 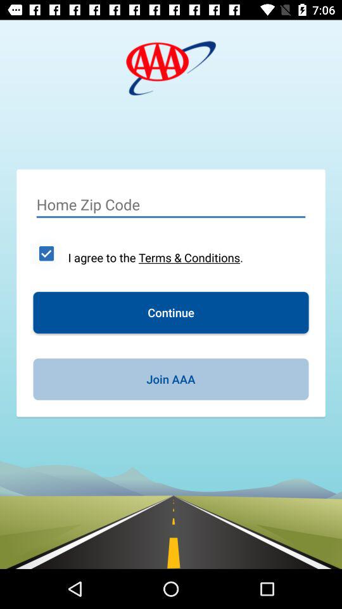 What do you see at coordinates (156, 258) in the screenshot?
I see `turn on the item above continue` at bounding box center [156, 258].